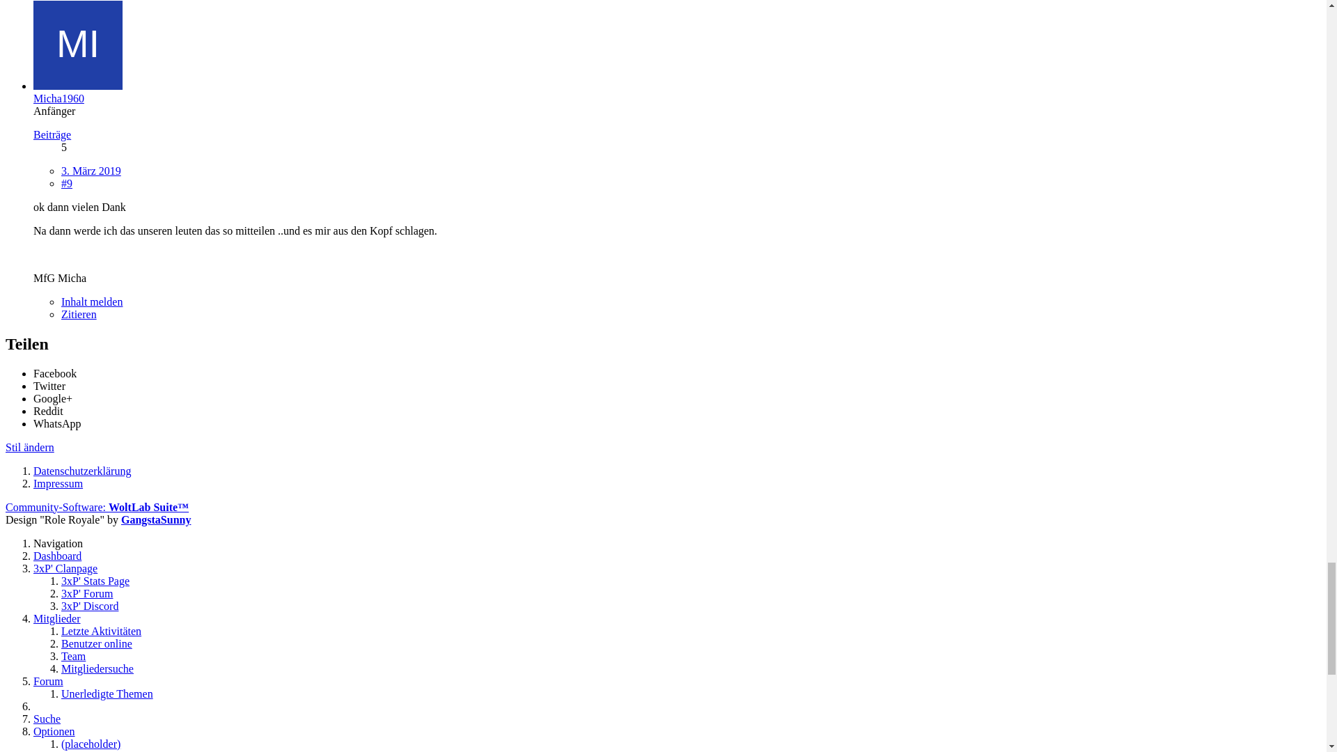  What do you see at coordinates (59, 531) in the screenshot?
I see `3xP' Forum` at bounding box center [59, 531].